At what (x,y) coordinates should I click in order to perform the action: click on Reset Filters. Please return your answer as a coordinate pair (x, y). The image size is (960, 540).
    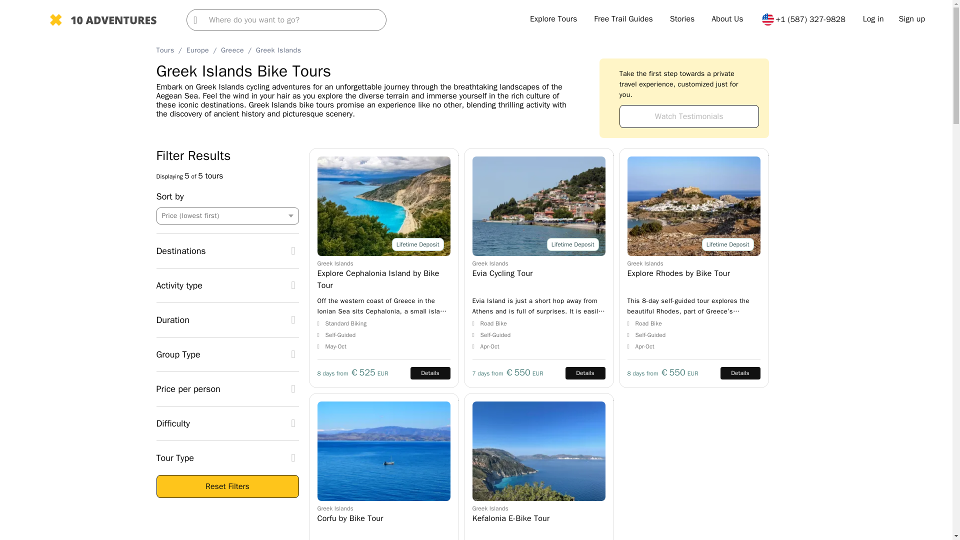
    Looking at the image, I should click on (227, 486).